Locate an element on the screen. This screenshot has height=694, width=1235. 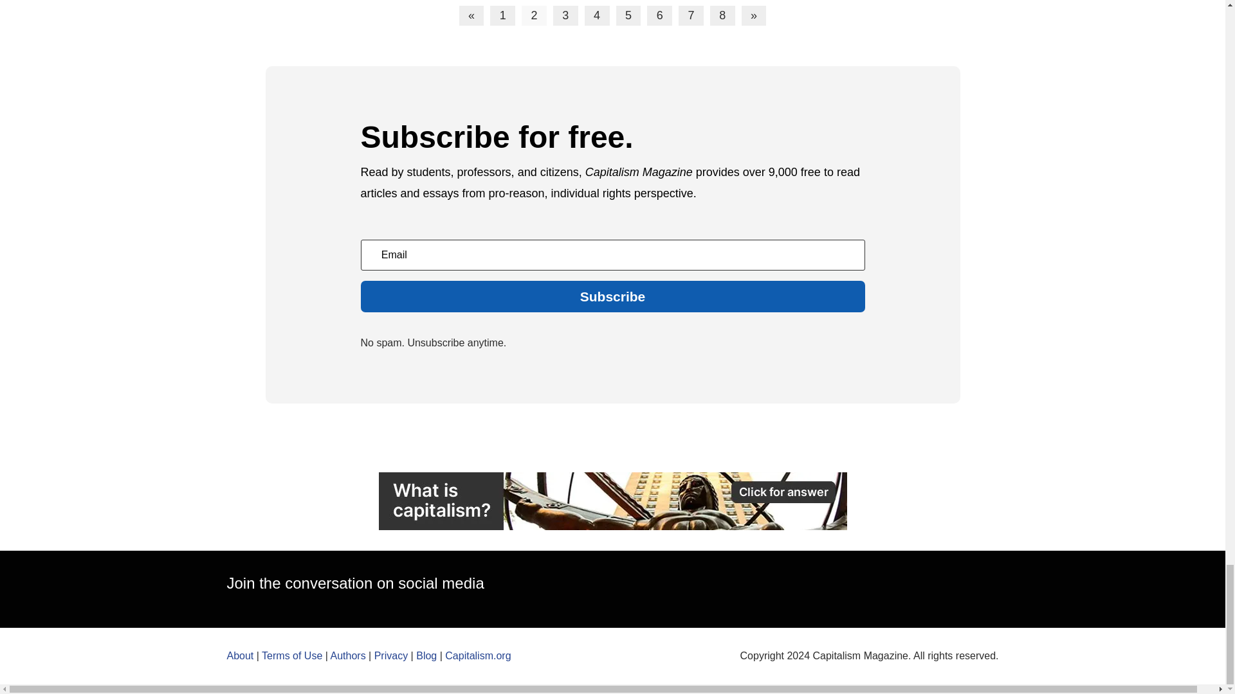
Page 3 is located at coordinates (565, 15).